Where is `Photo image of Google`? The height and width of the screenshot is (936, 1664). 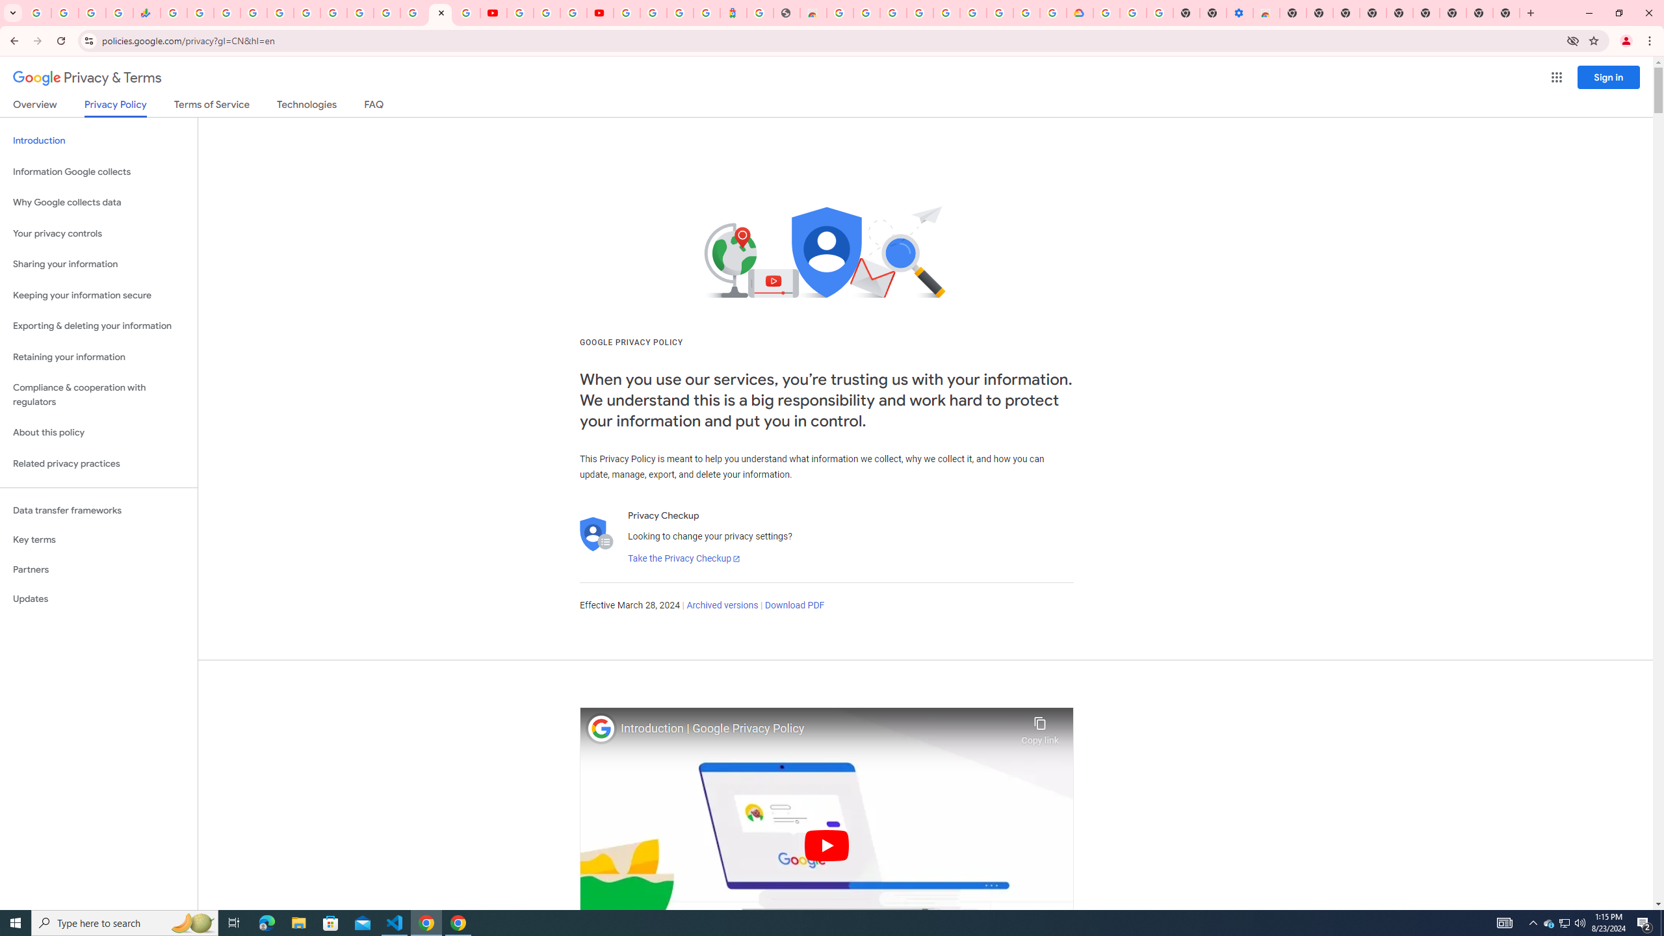 Photo image of Google is located at coordinates (601, 728).